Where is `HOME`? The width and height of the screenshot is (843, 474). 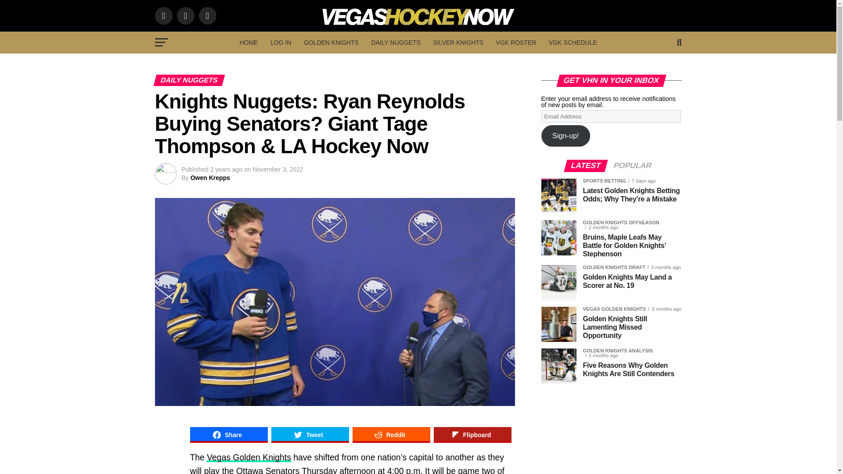
HOME is located at coordinates (249, 43).